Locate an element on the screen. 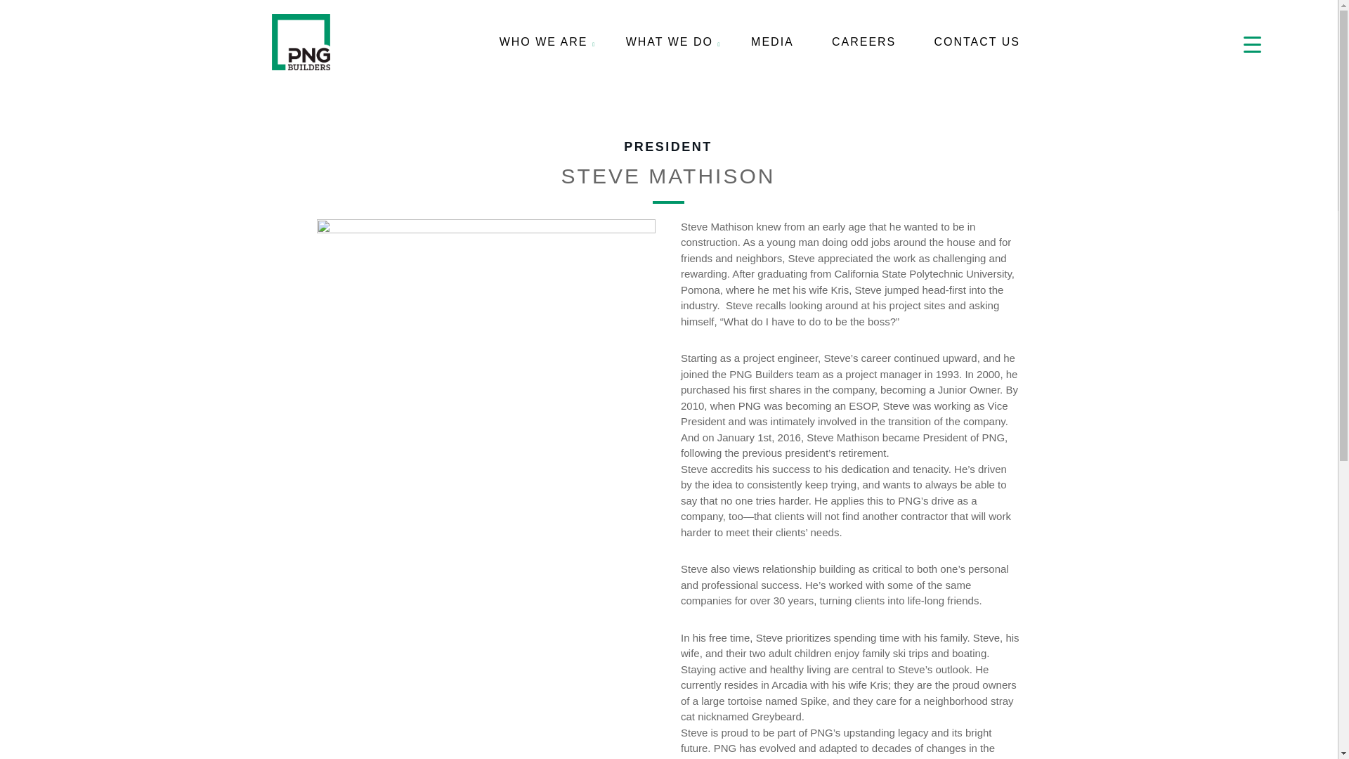 The image size is (1349, 759). CONTACT US is located at coordinates (977, 42).